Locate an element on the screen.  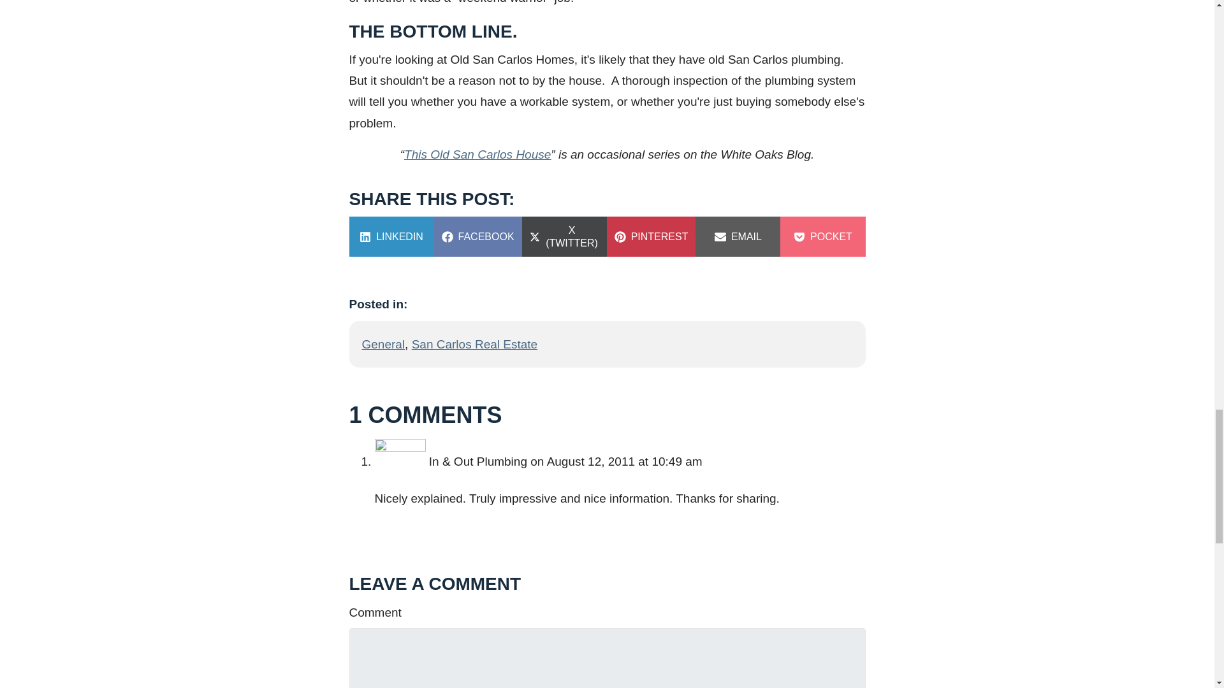
General is located at coordinates (391, 236).